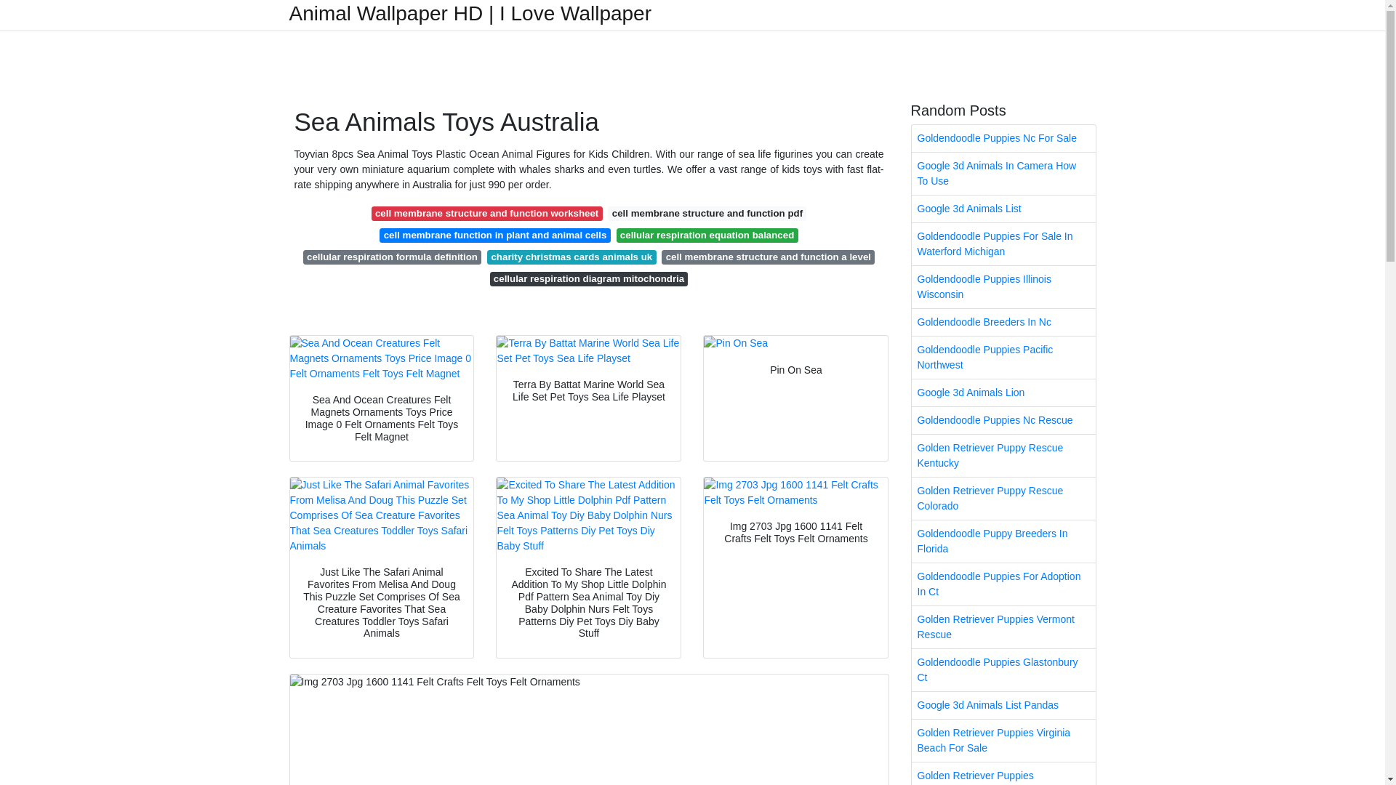 This screenshot has height=785, width=1396. What do you see at coordinates (768, 257) in the screenshot?
I see `cell membrane structure and function a level` at bounding box center [768, 257].